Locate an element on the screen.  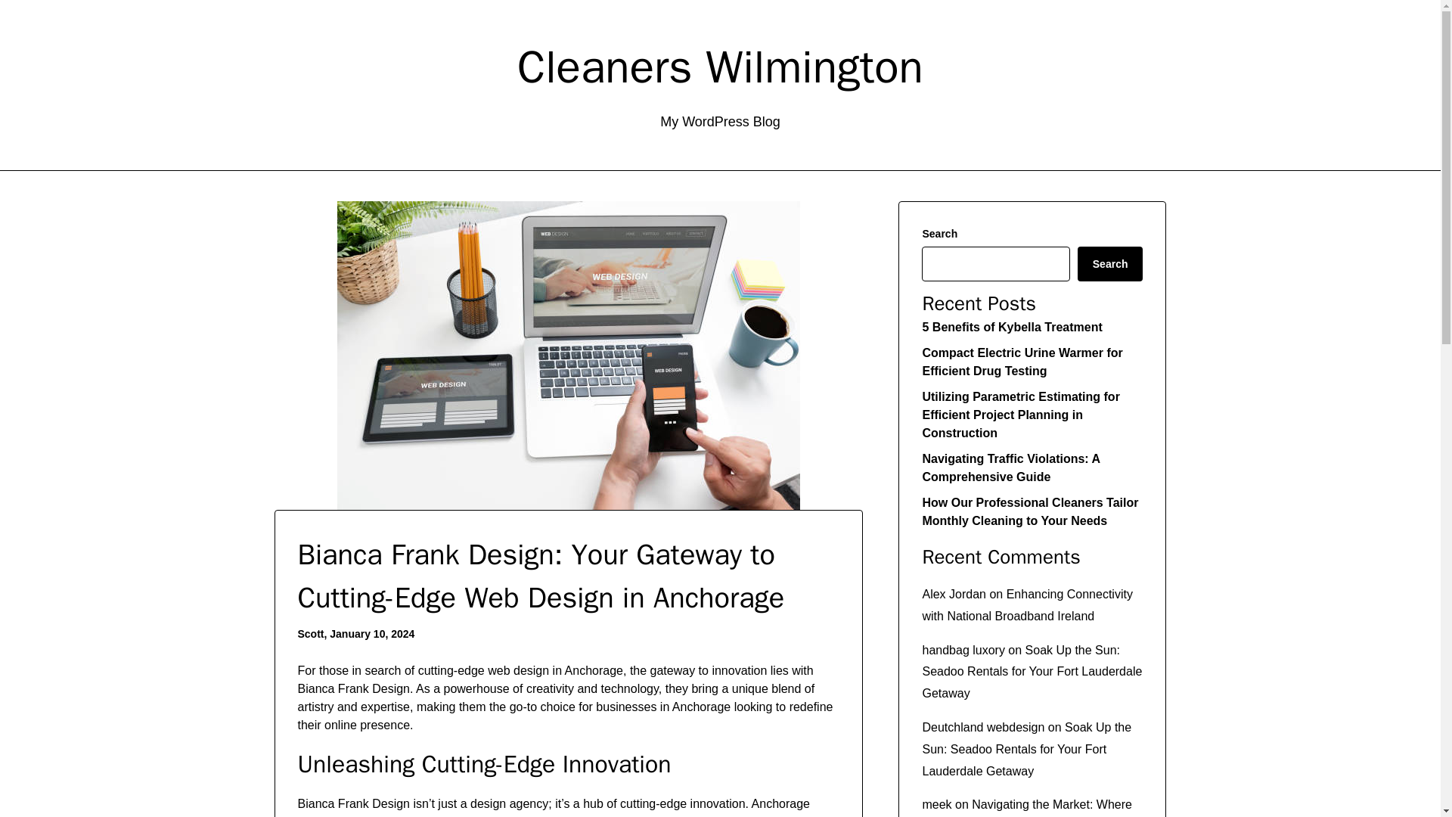
January 10, 2024 is located at coordinates (371, 634).